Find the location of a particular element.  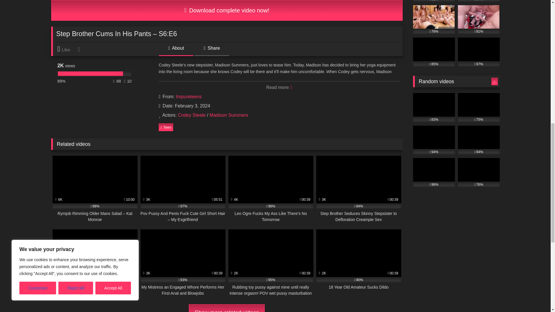

Teen is located at coordinates (166, 127).